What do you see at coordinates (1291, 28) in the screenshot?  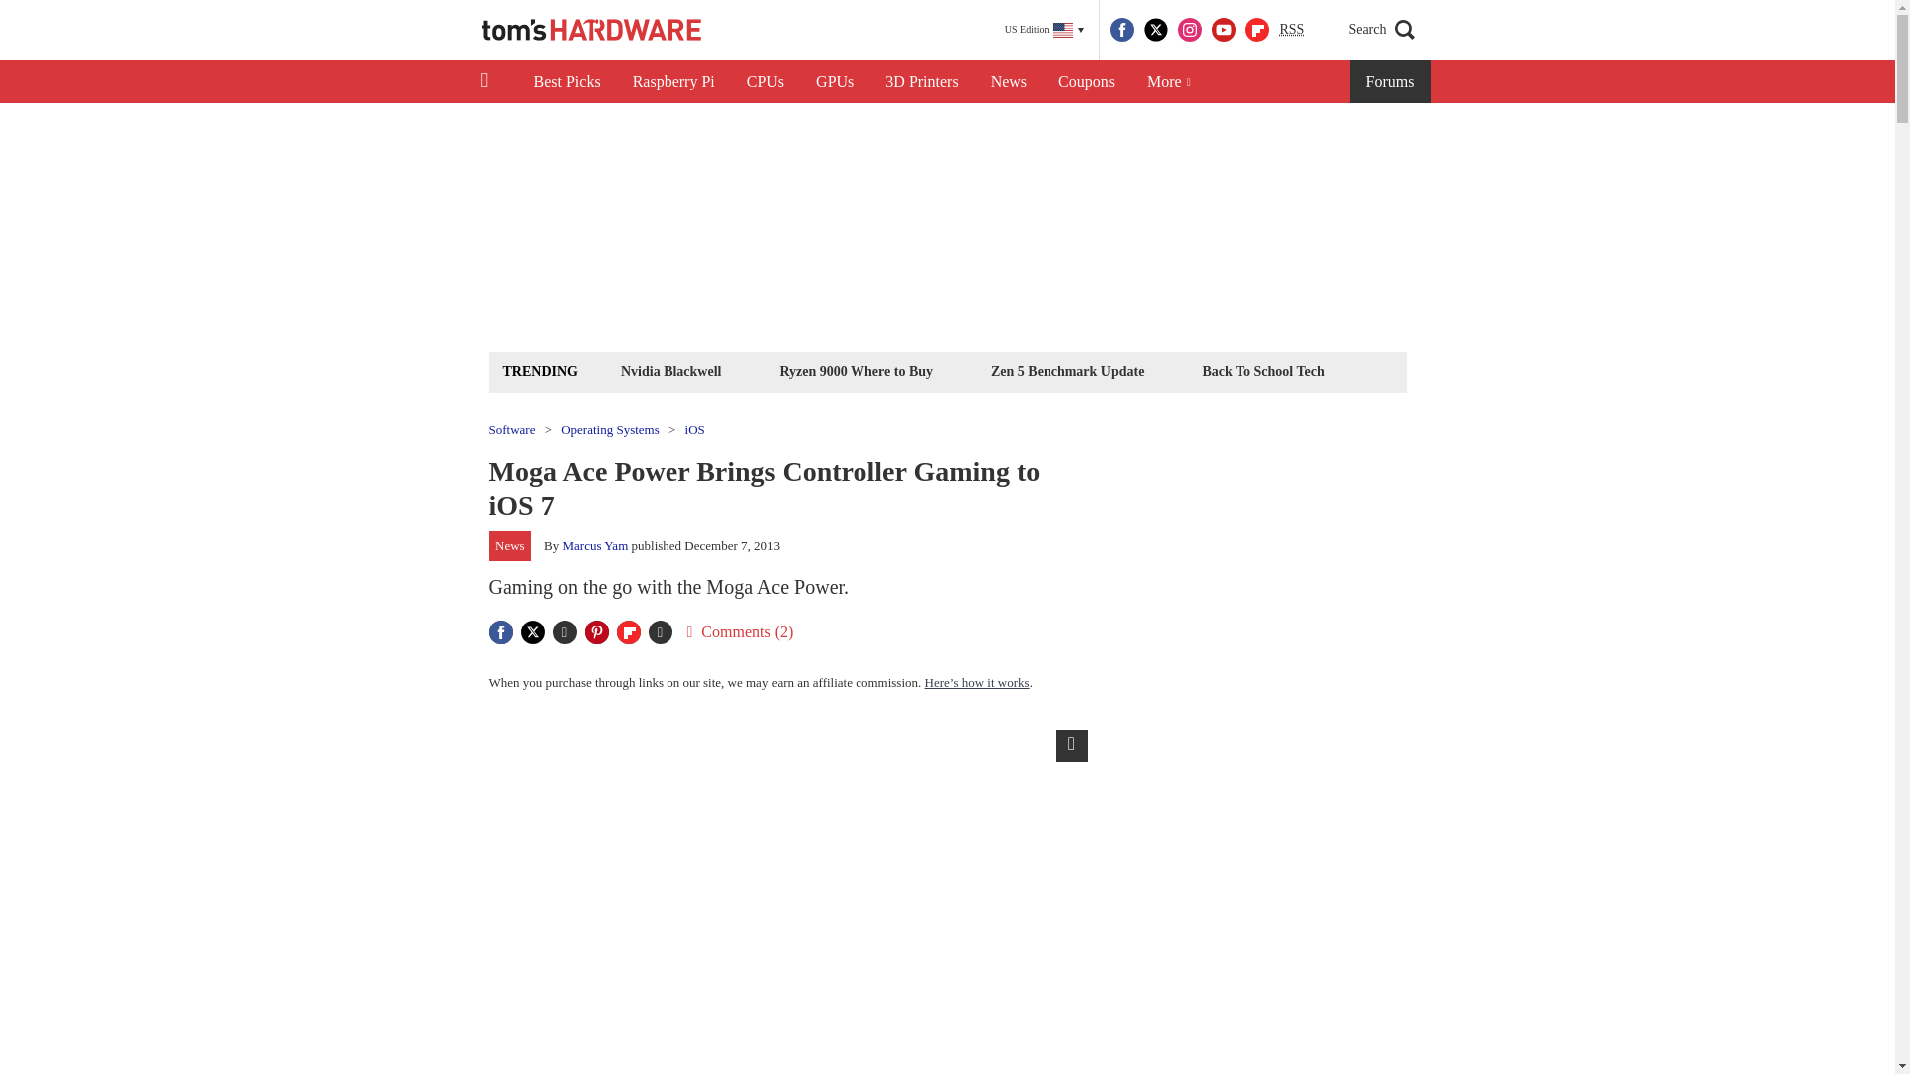 I see `Really Simple Syndication` at bounding box center [1291, 28].